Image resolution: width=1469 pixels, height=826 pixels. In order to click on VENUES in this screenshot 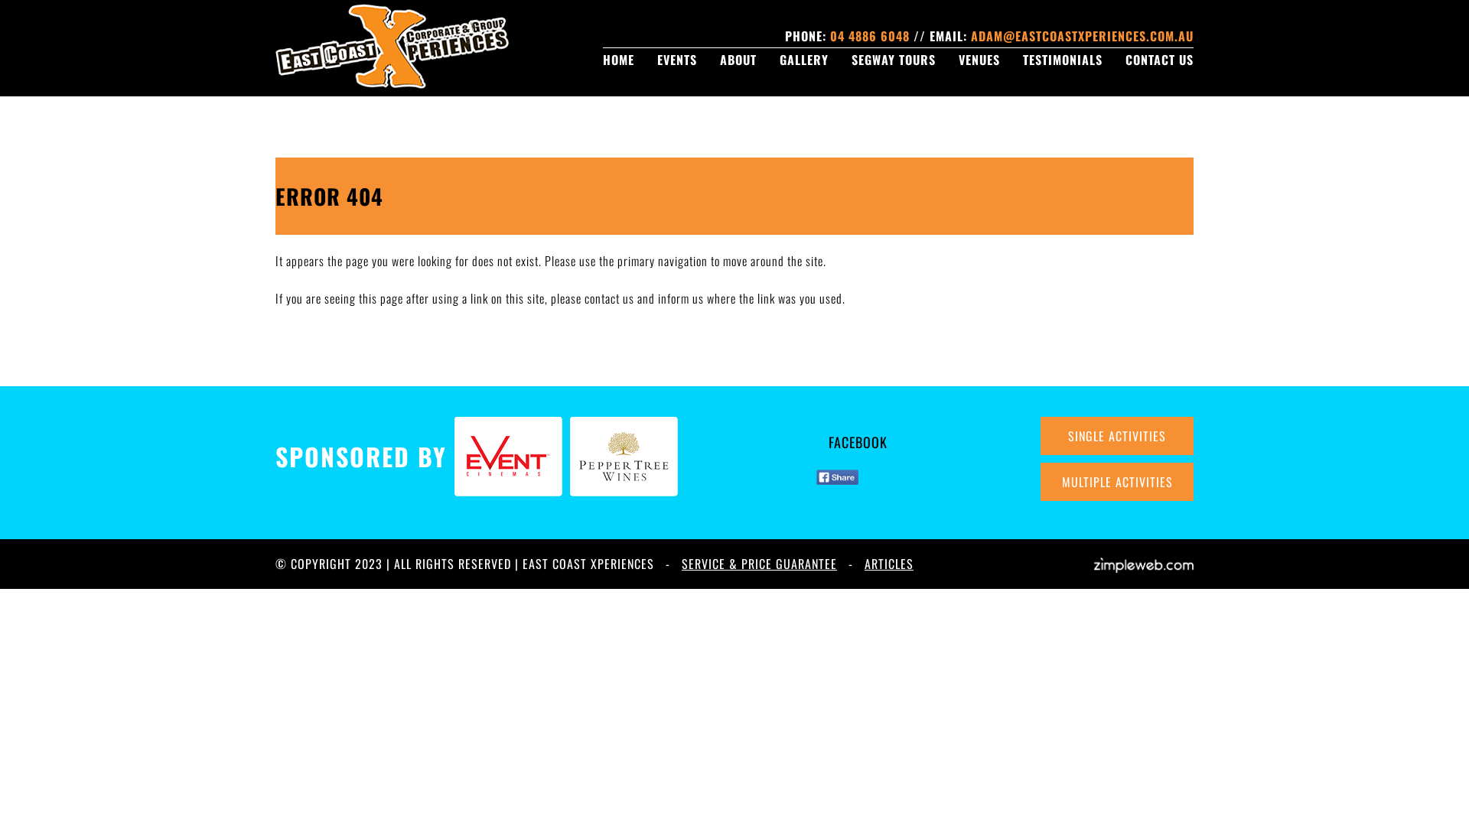, I will do `click(979, 60)`.